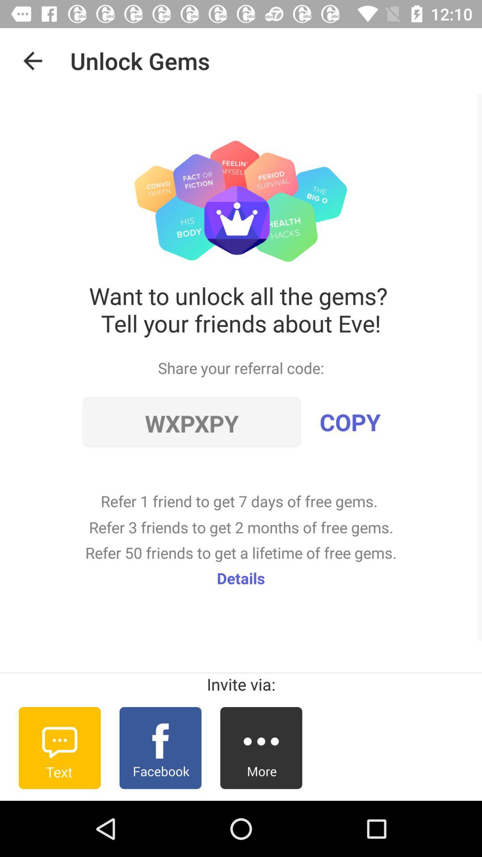  What do you see at coordinates (60, 748) in the screenshot?
I see `tap item below the invite via: item` at bounding box center [60, 748].